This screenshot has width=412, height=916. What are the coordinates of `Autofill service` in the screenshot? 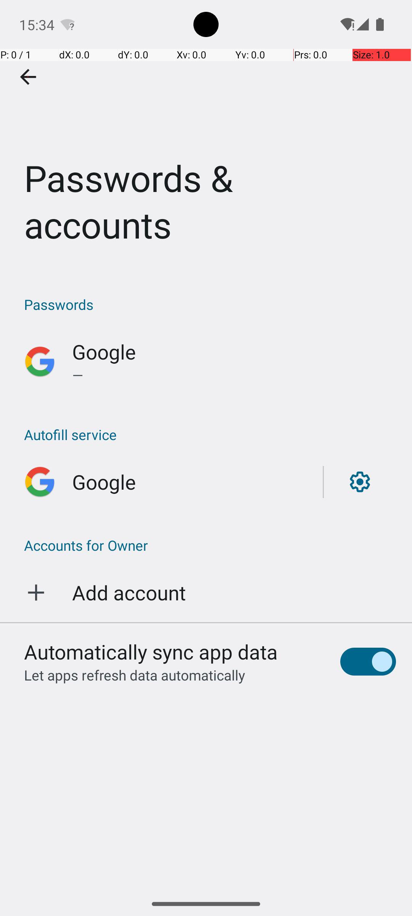 It's located at (210, 434).